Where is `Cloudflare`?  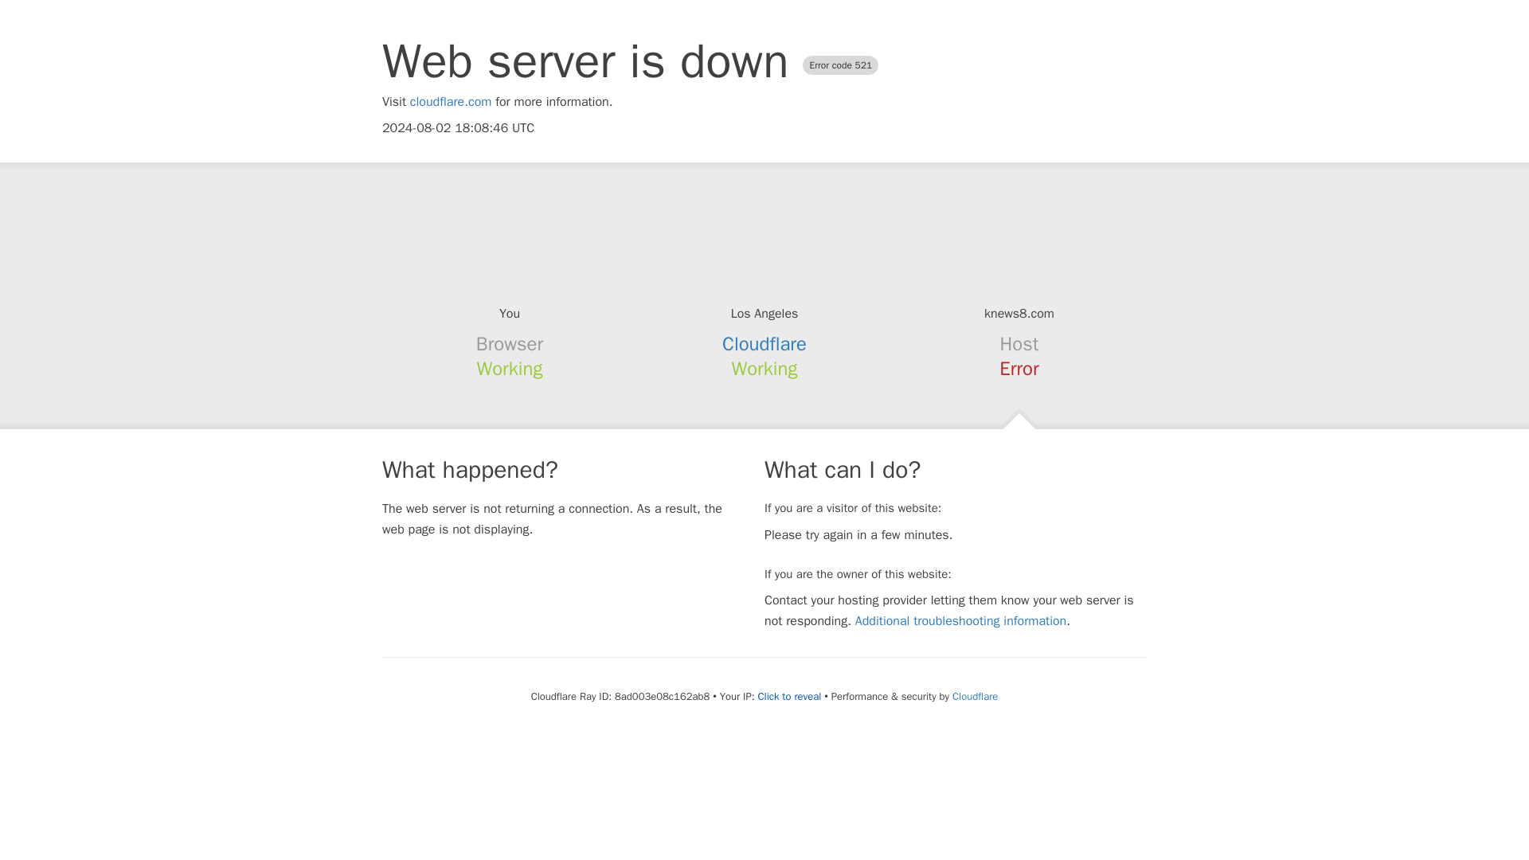 Cloudflare is located at coordinates (764, 344).